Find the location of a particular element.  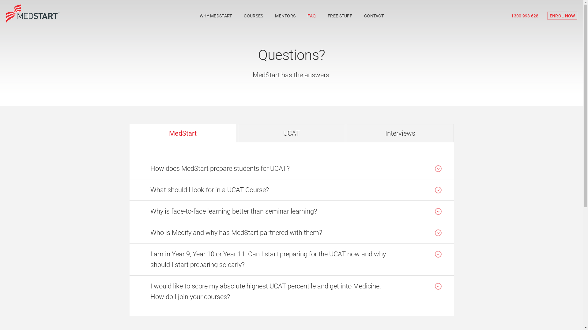

FAQ is located at coordinates (312, 16).